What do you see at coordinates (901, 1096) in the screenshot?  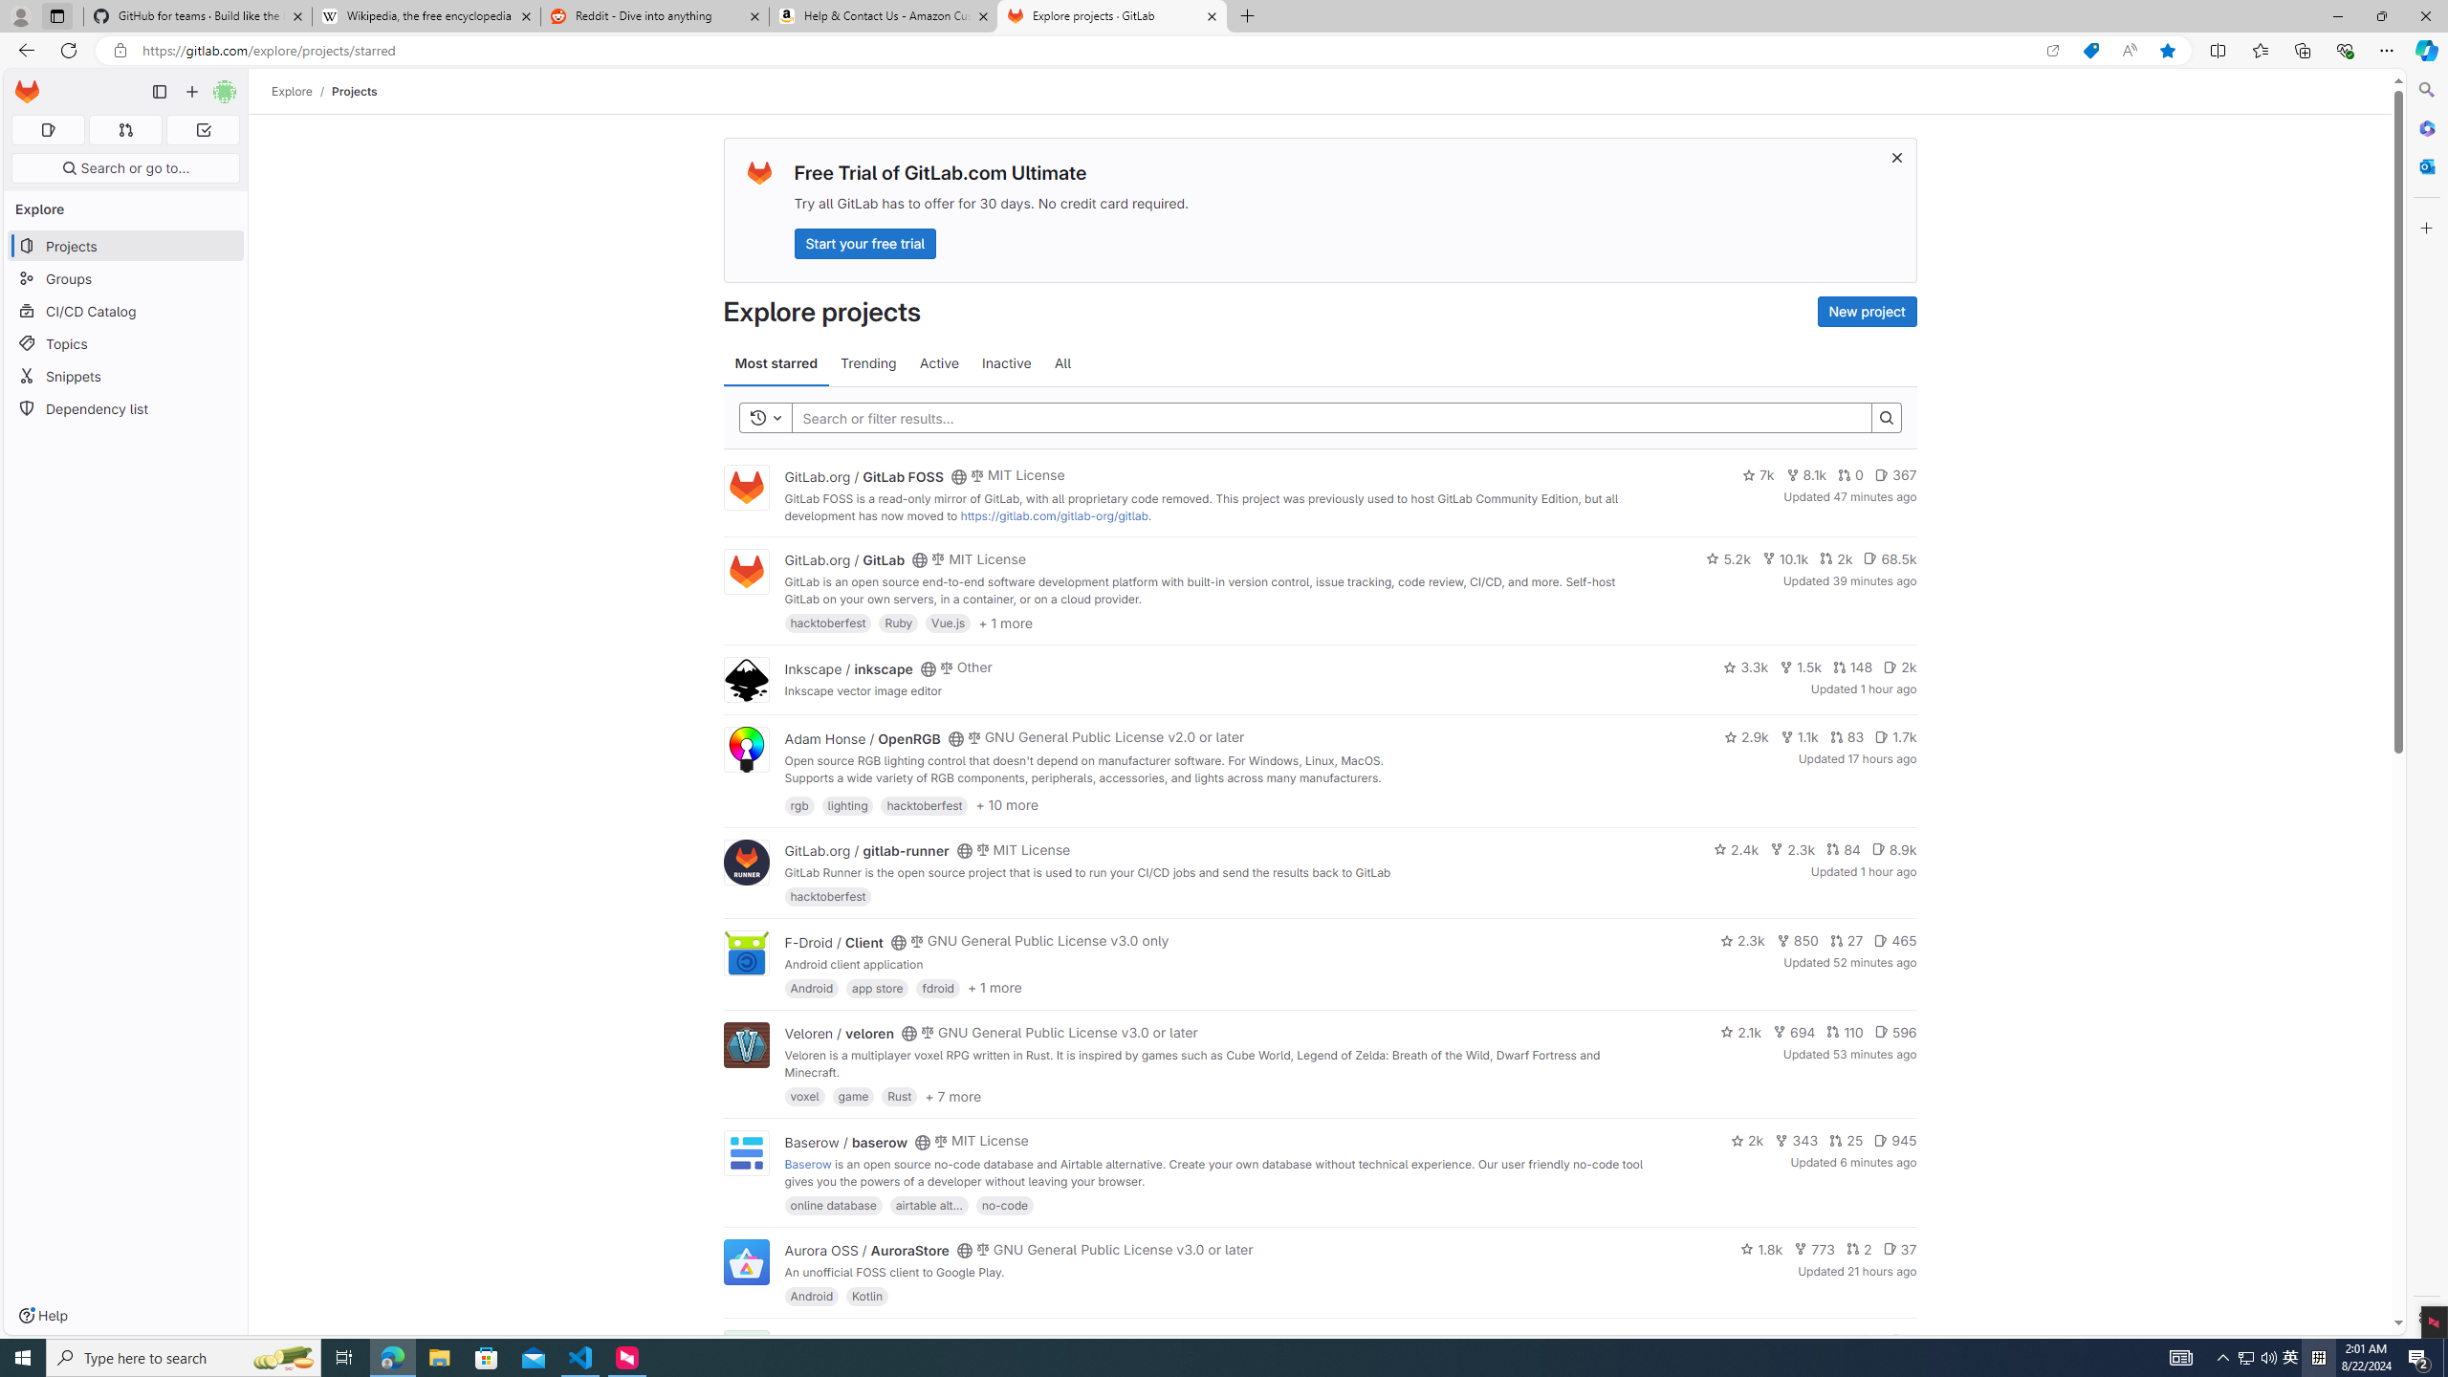 I see `Rust` at bounding box center [901, 1096].